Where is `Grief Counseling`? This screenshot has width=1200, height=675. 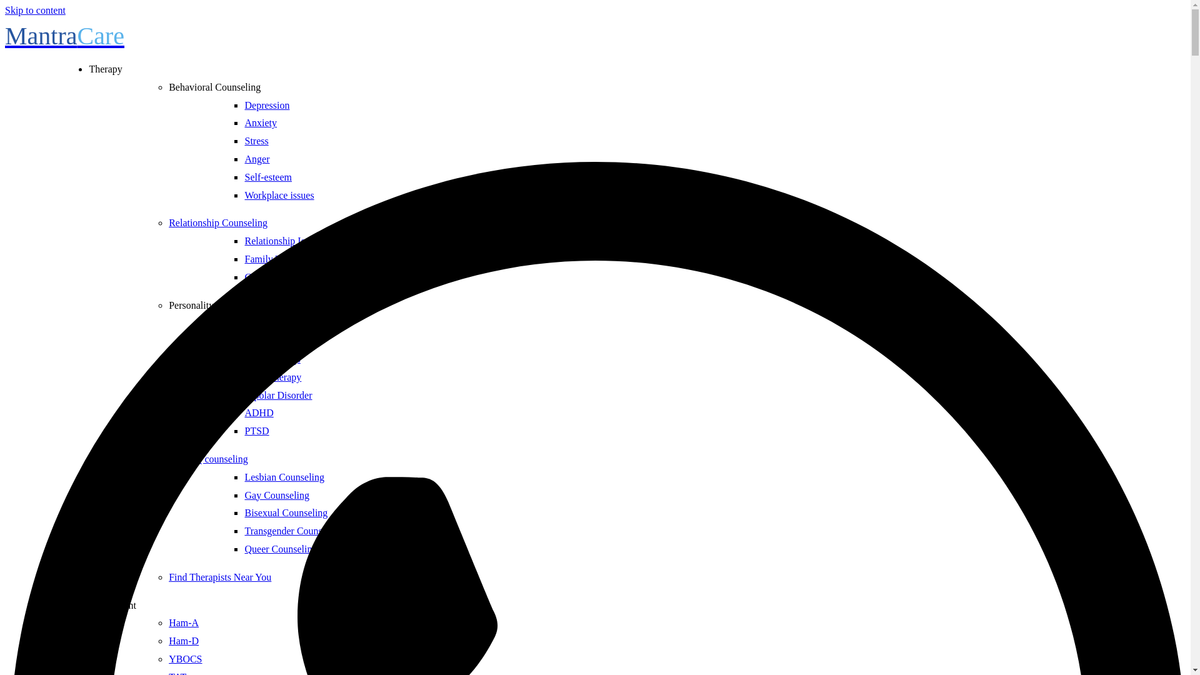
Grief Counseling is located at coordinates (279, 277).